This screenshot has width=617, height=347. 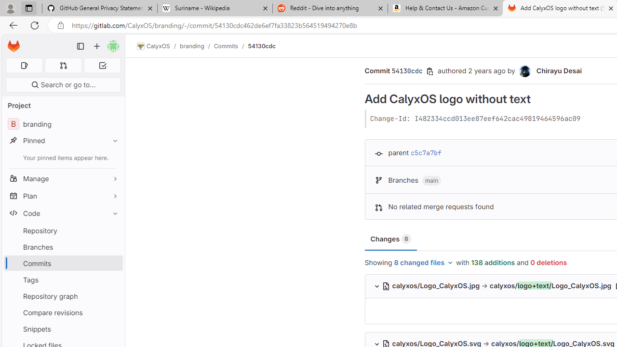 What do you see at coordinates (113, 230) in the screenshot?
I see `Pin Repository` at bounding box center [113, 230].